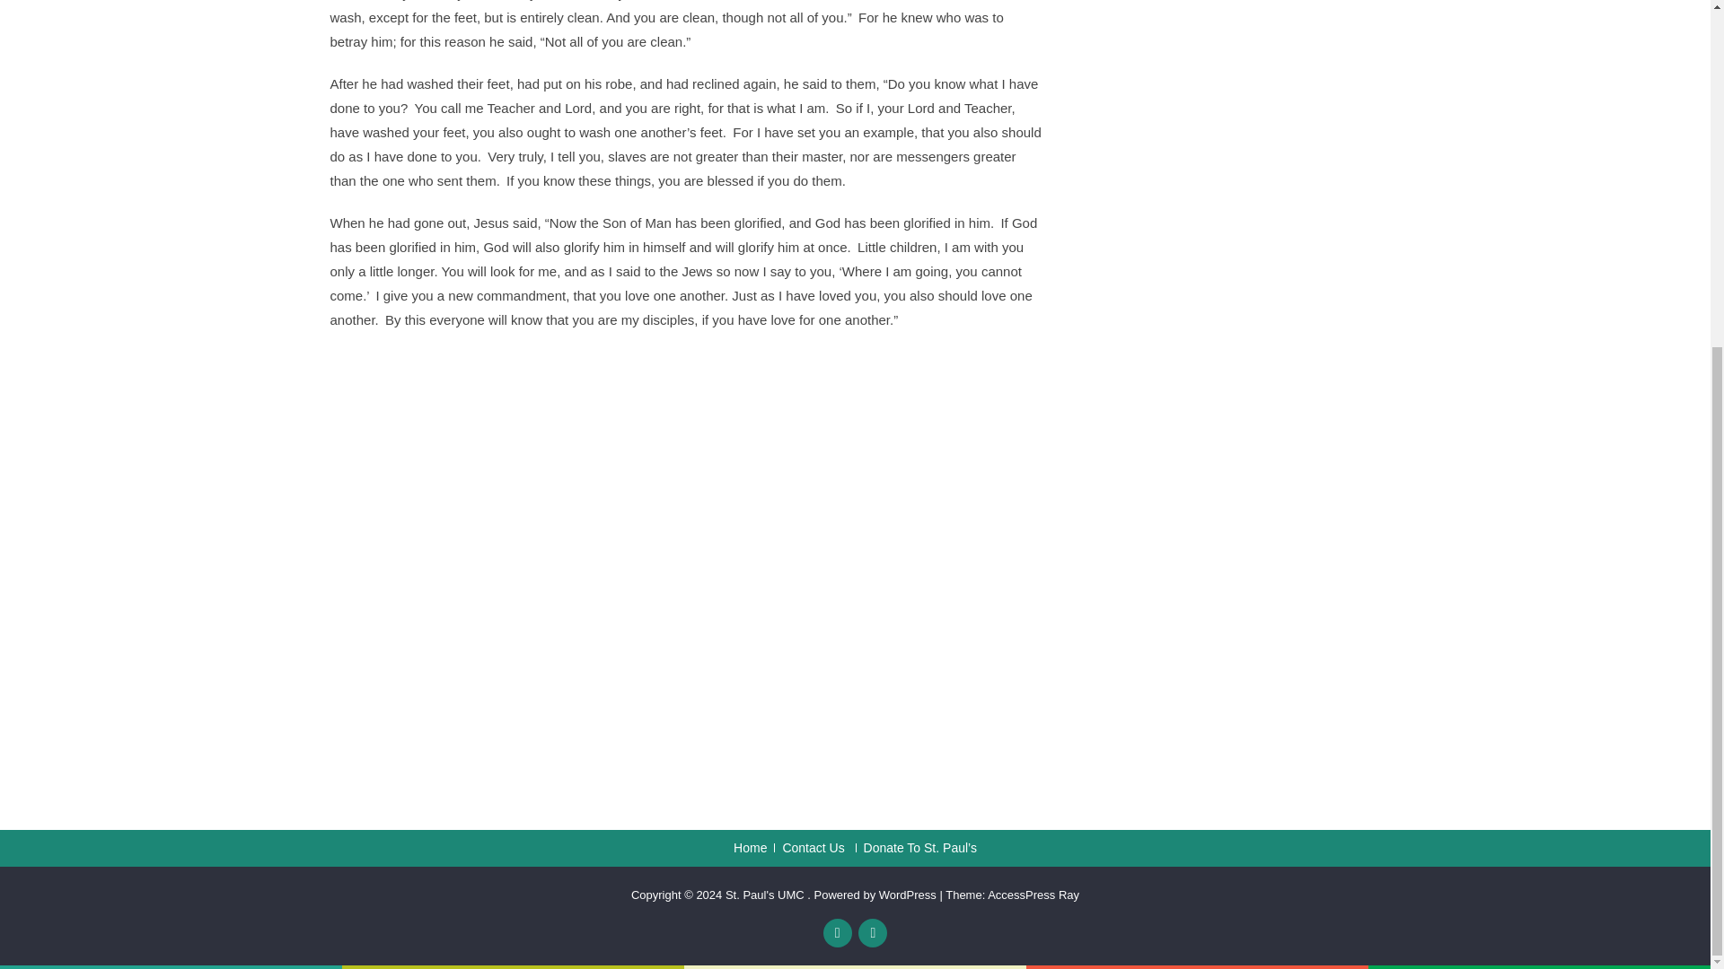 This screenshot has height=969, width=1724. I want to click on AccessPress Themes, so click(1033, 895).